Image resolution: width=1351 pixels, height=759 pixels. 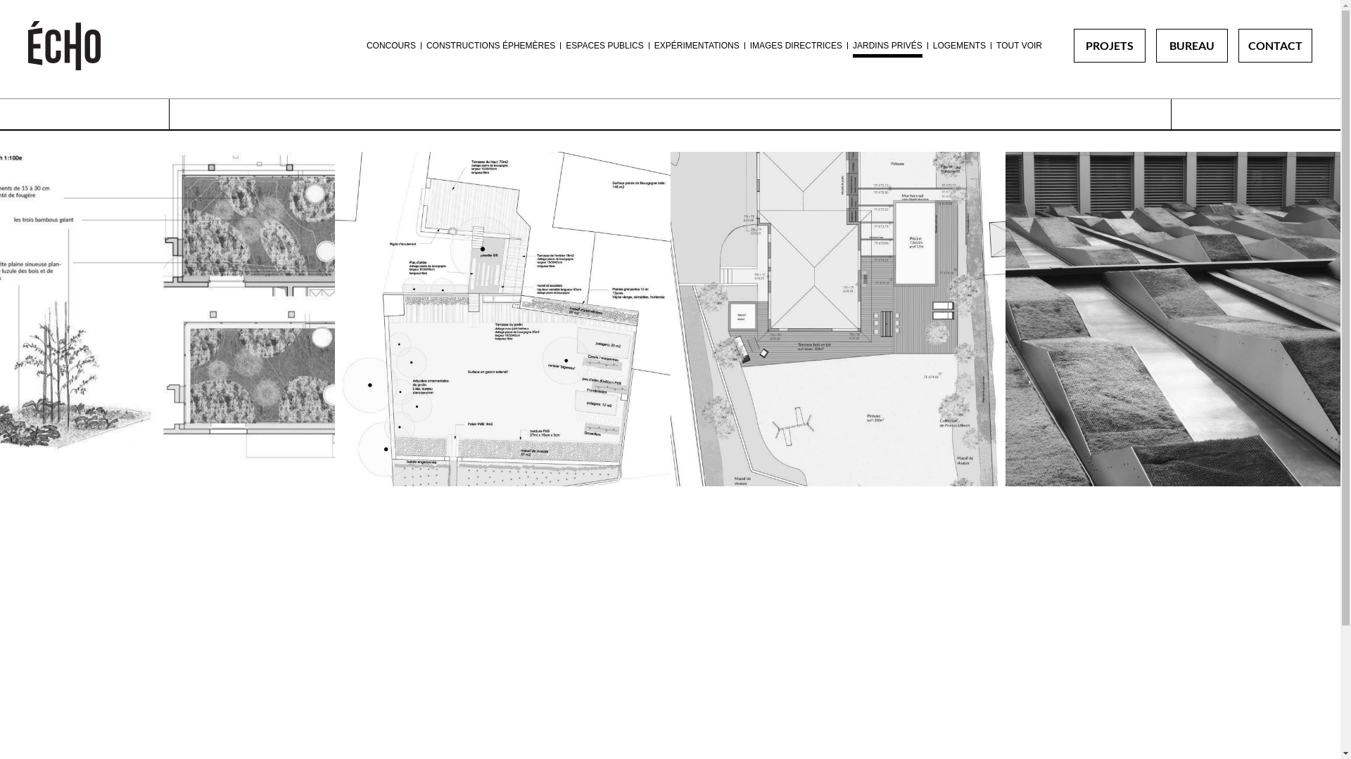 What do you see at coordinates (391, 46) in the screenshot?
I see `CONCOURS` at bounding box center [391, 46].